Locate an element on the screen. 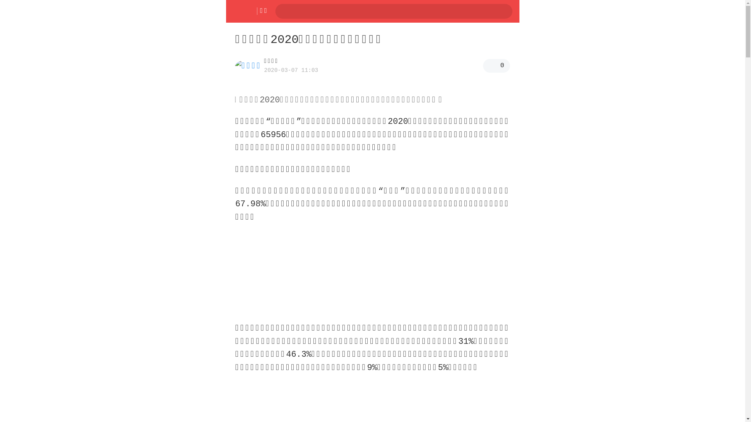 The height and width of the screenshot is (422, 751). 0 is located at coordinates (497, 66).